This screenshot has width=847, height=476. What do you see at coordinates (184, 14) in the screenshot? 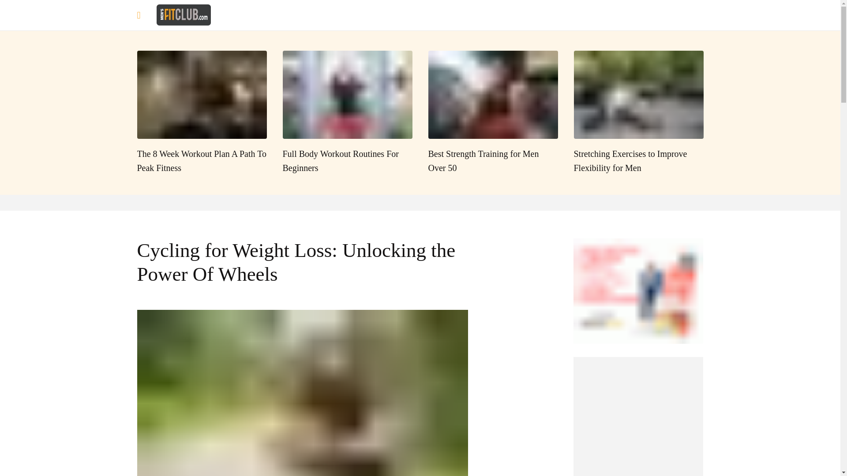
I see `Men's Fit Club` at bounding box center [184, 14].